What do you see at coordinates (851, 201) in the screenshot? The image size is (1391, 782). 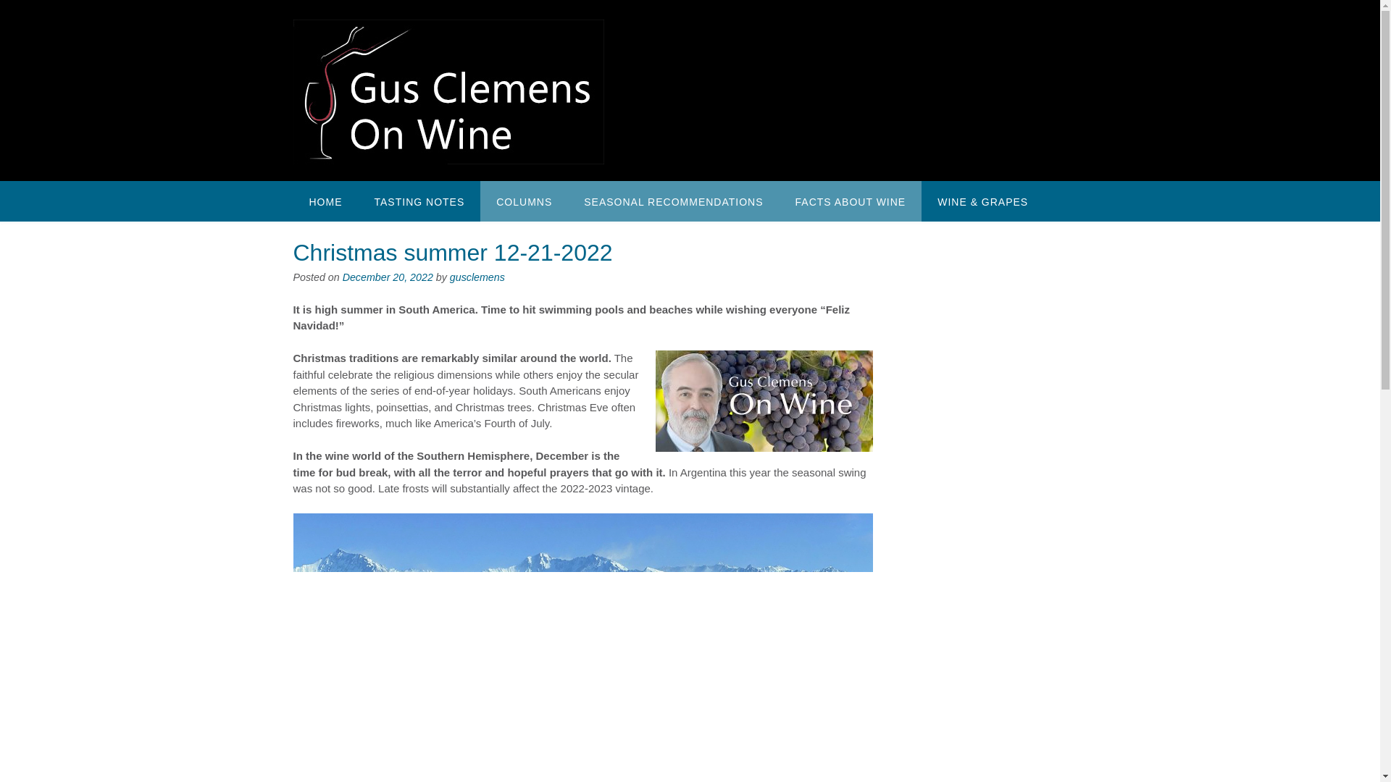 I see `FACTS ABOUT WINE` at bounding box center [851, 201].